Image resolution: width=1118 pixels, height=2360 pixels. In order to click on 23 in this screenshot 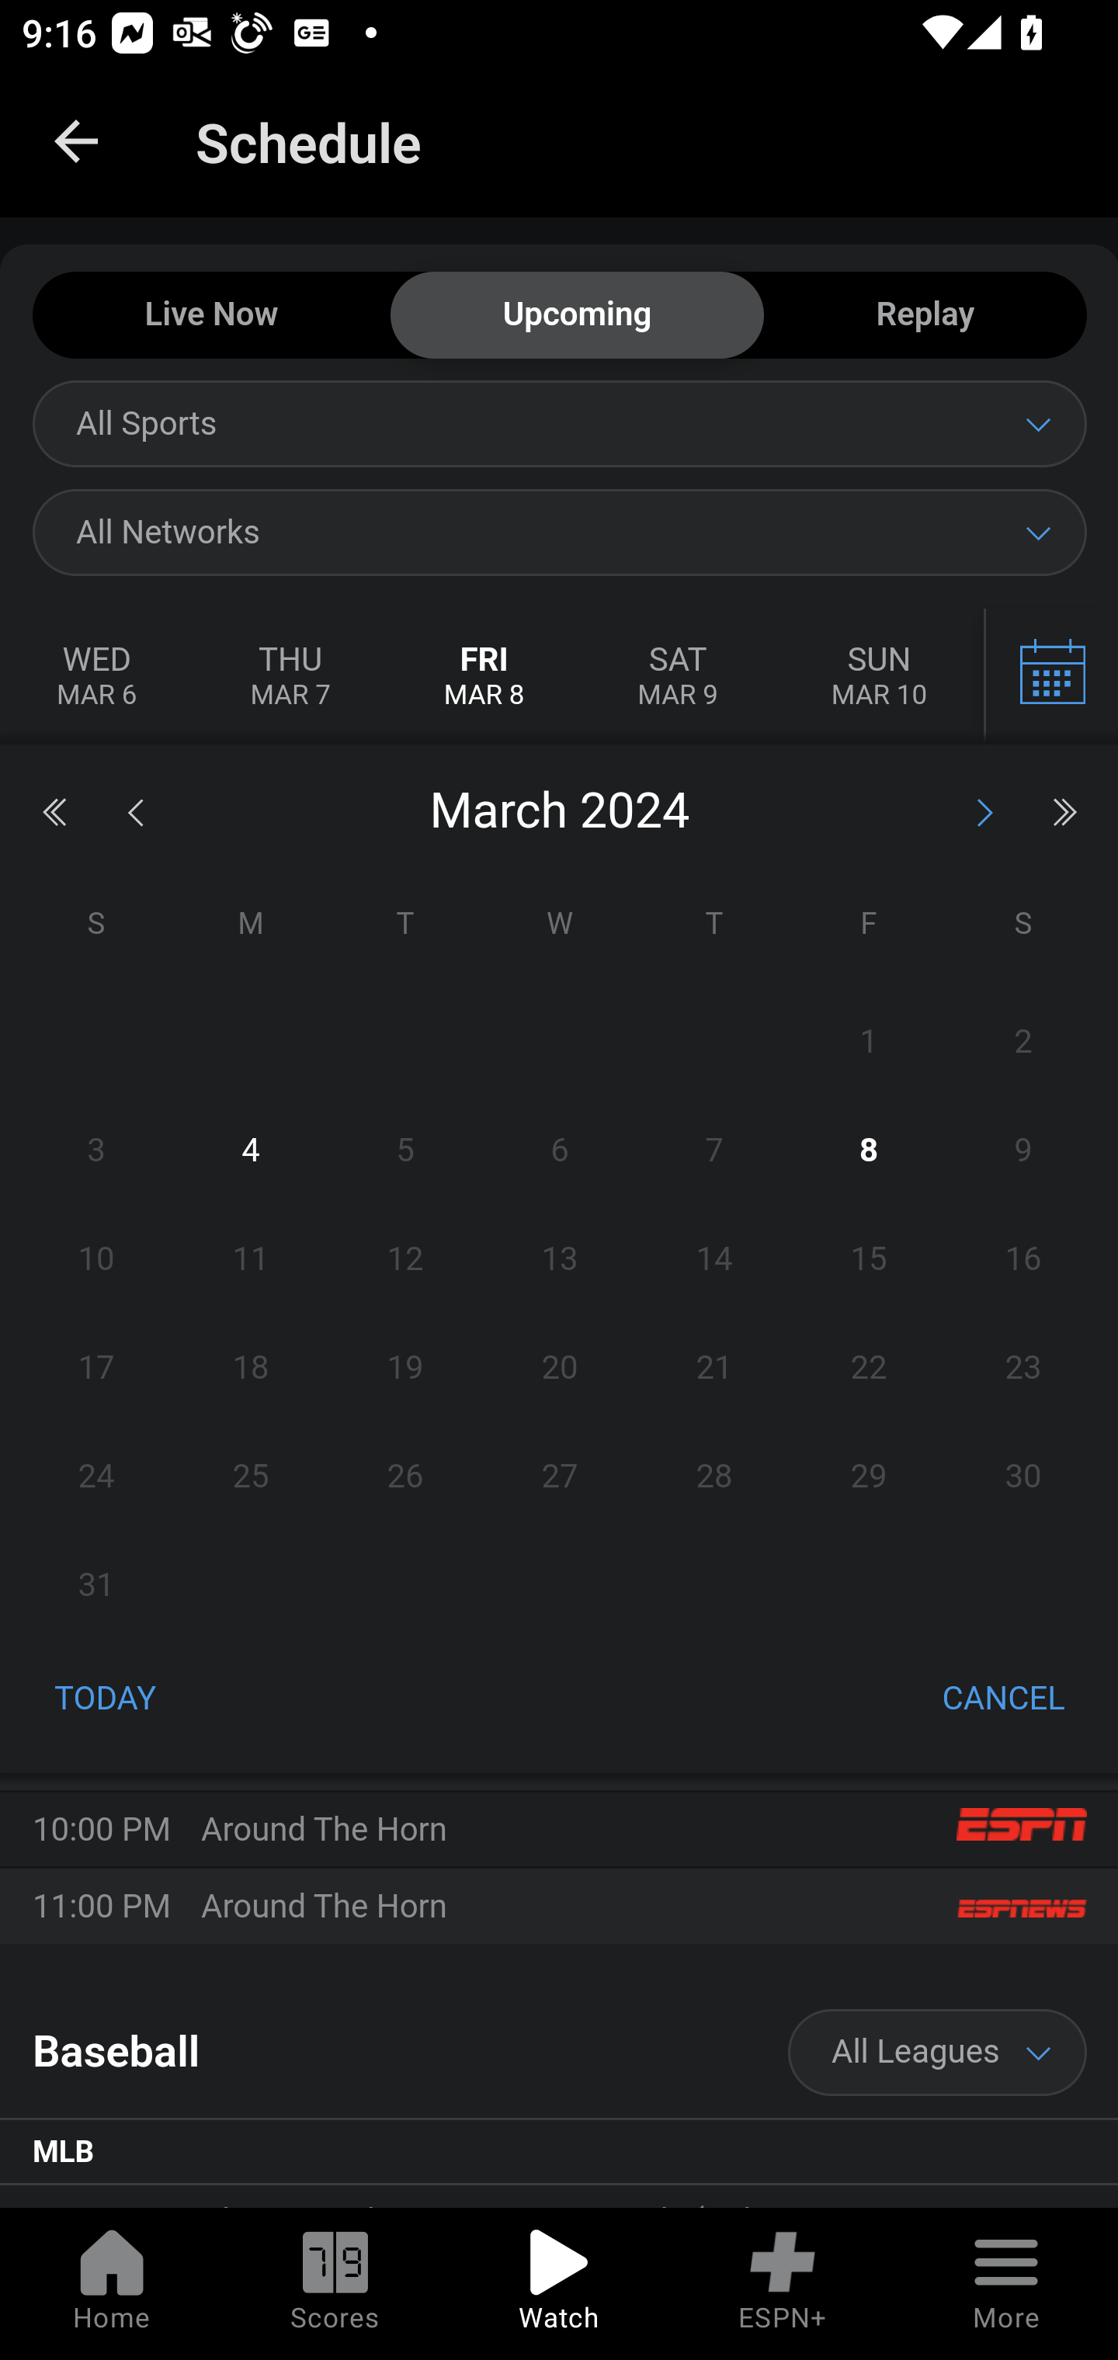, I will do `click(1023, 1367)`.